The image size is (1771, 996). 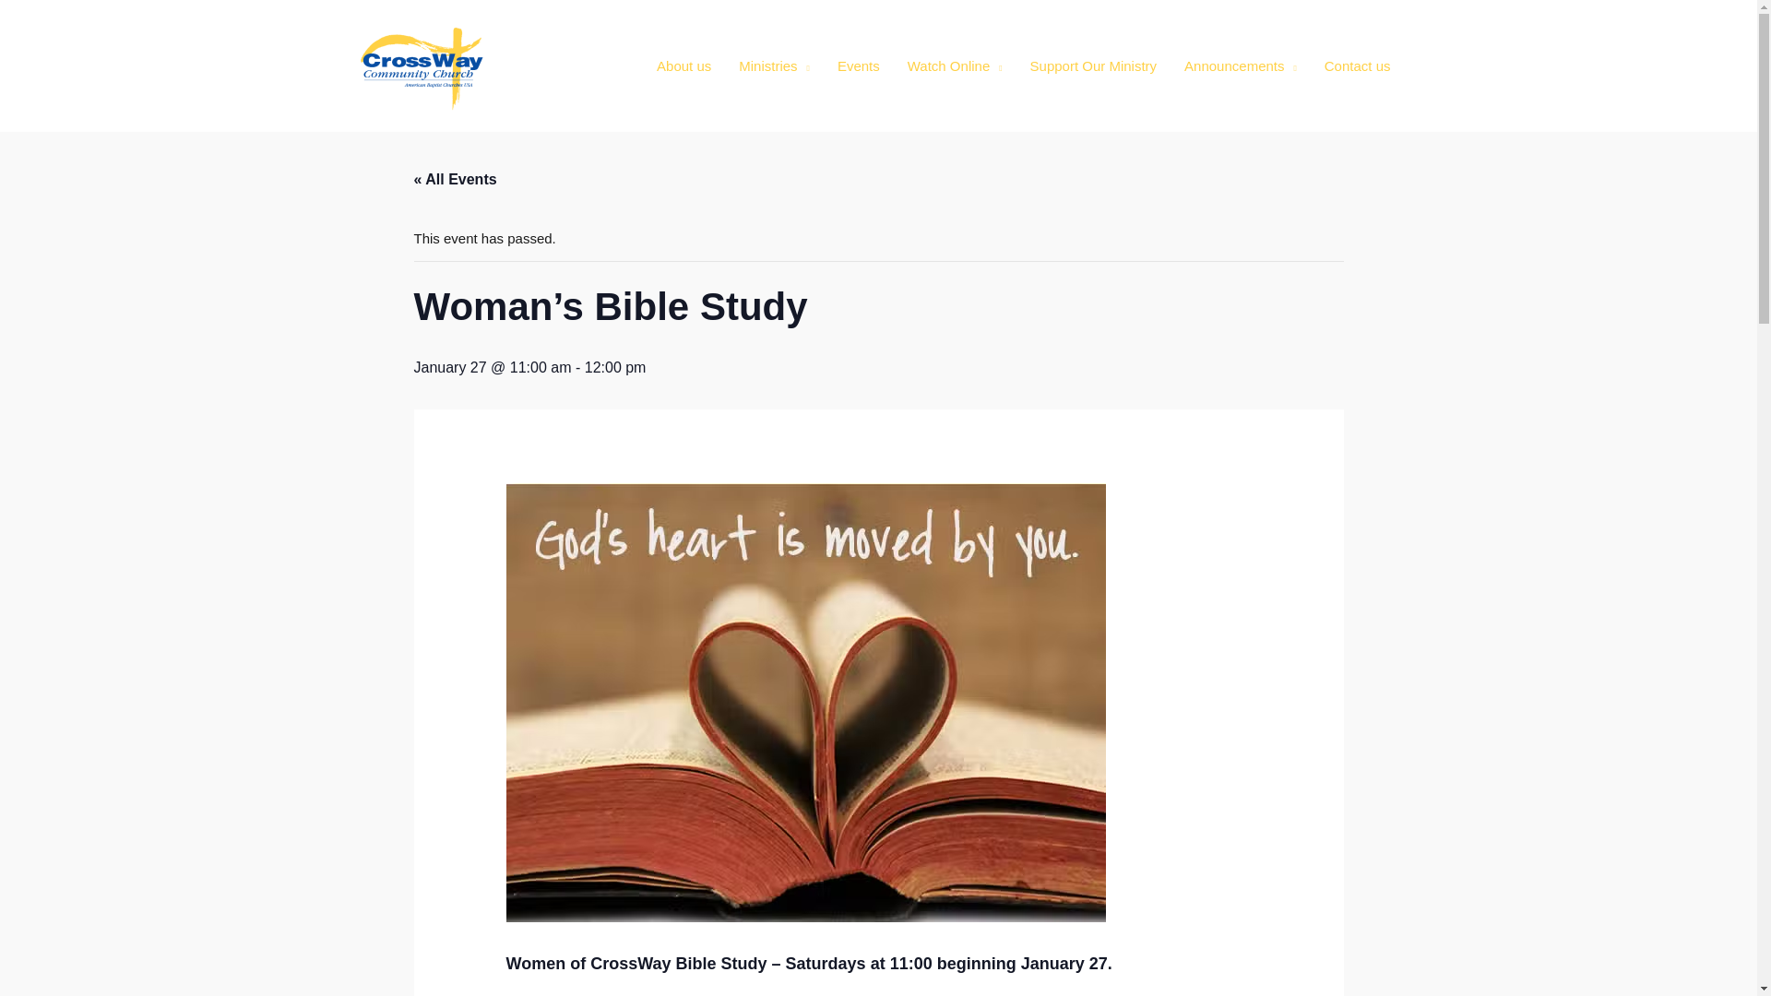 I want to click on Announcements, so click(x=1240, y=65).